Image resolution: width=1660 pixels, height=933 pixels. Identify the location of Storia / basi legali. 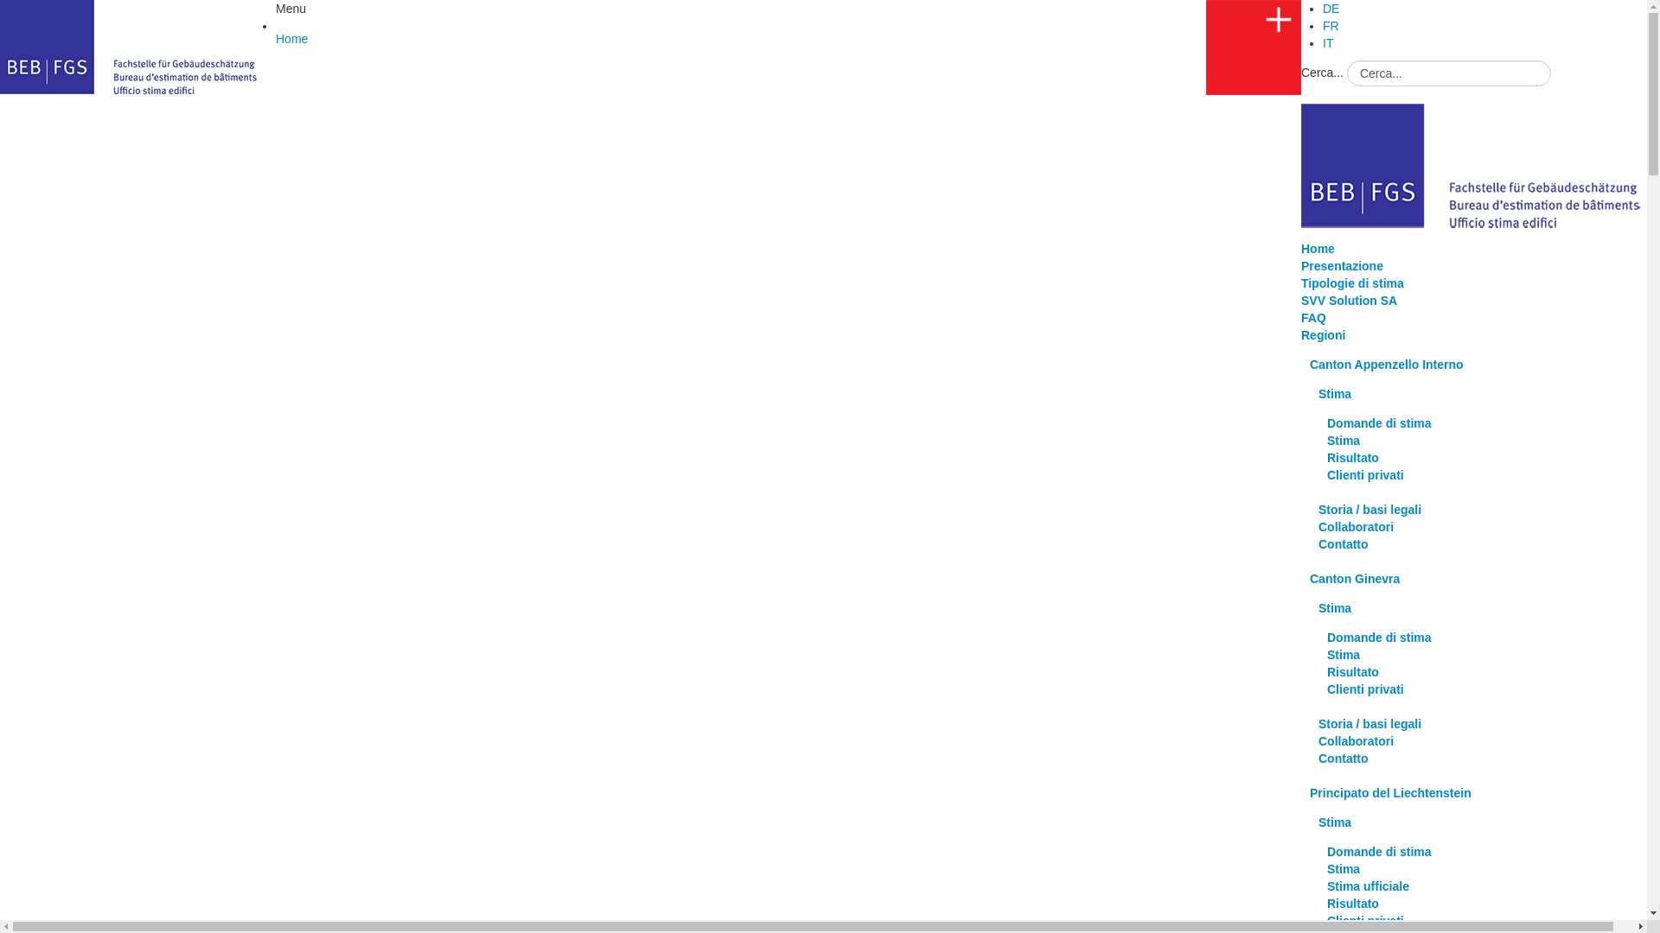
(1369, 724).